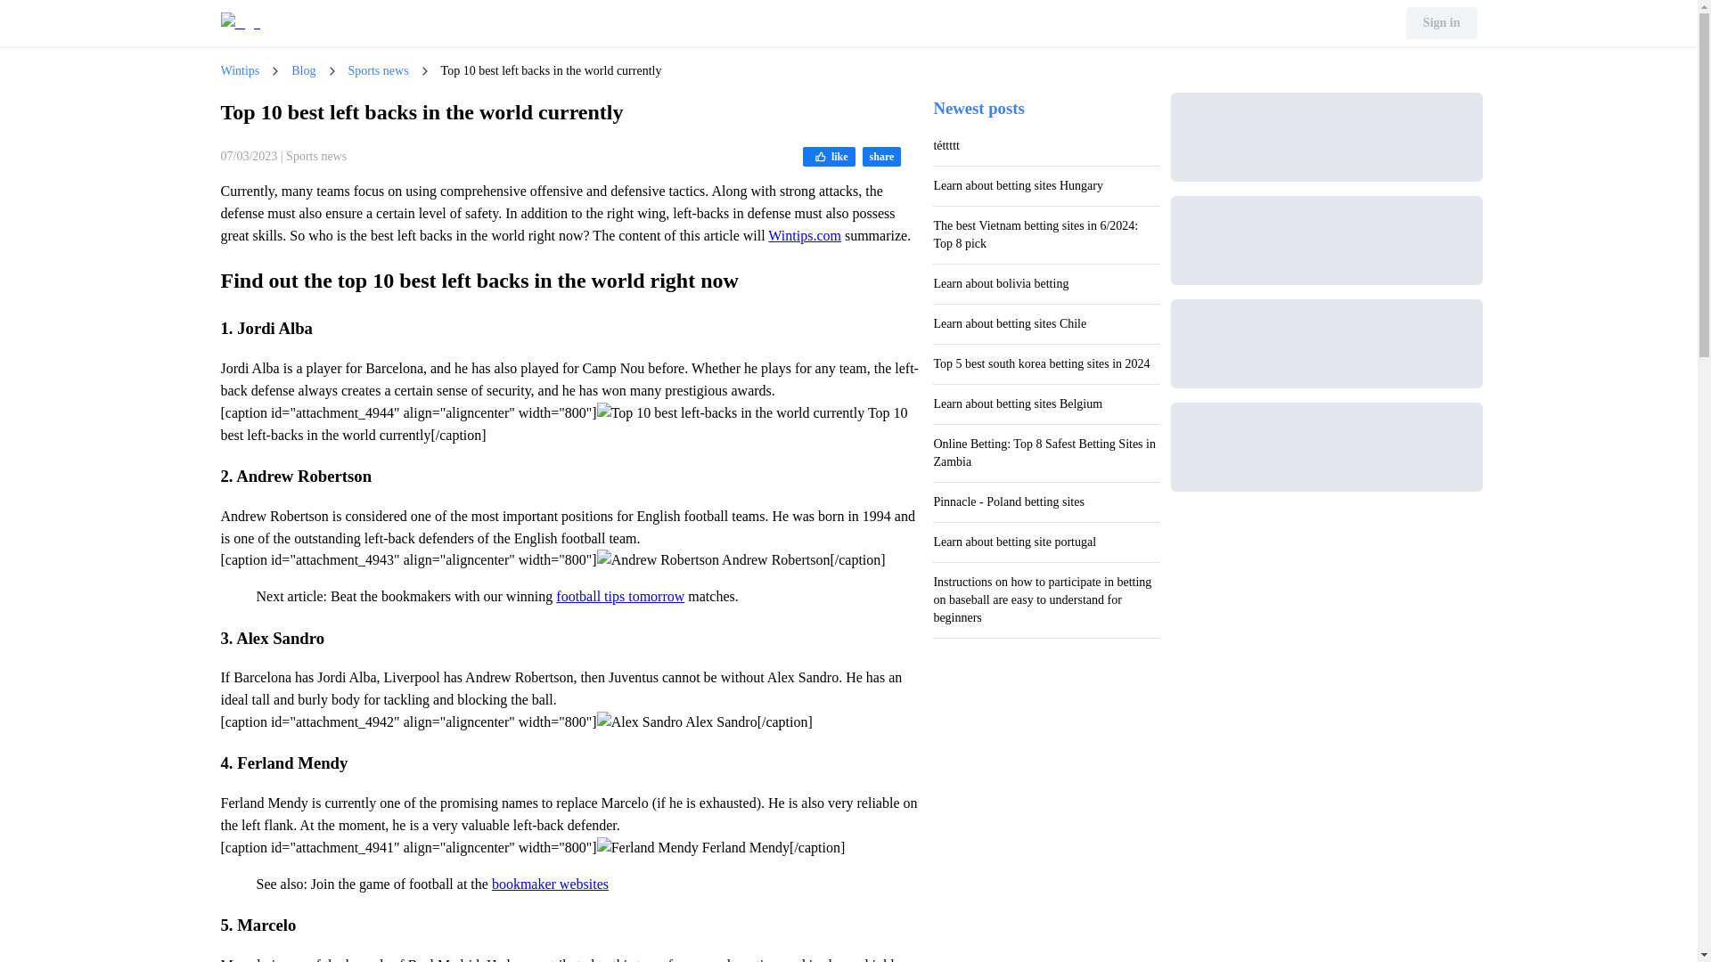  What do you see at coordinates (1046, 363) in the screenshot?
I see `Top 5 best south korea betting sites in 2024` at bounding box center [1046, 363].